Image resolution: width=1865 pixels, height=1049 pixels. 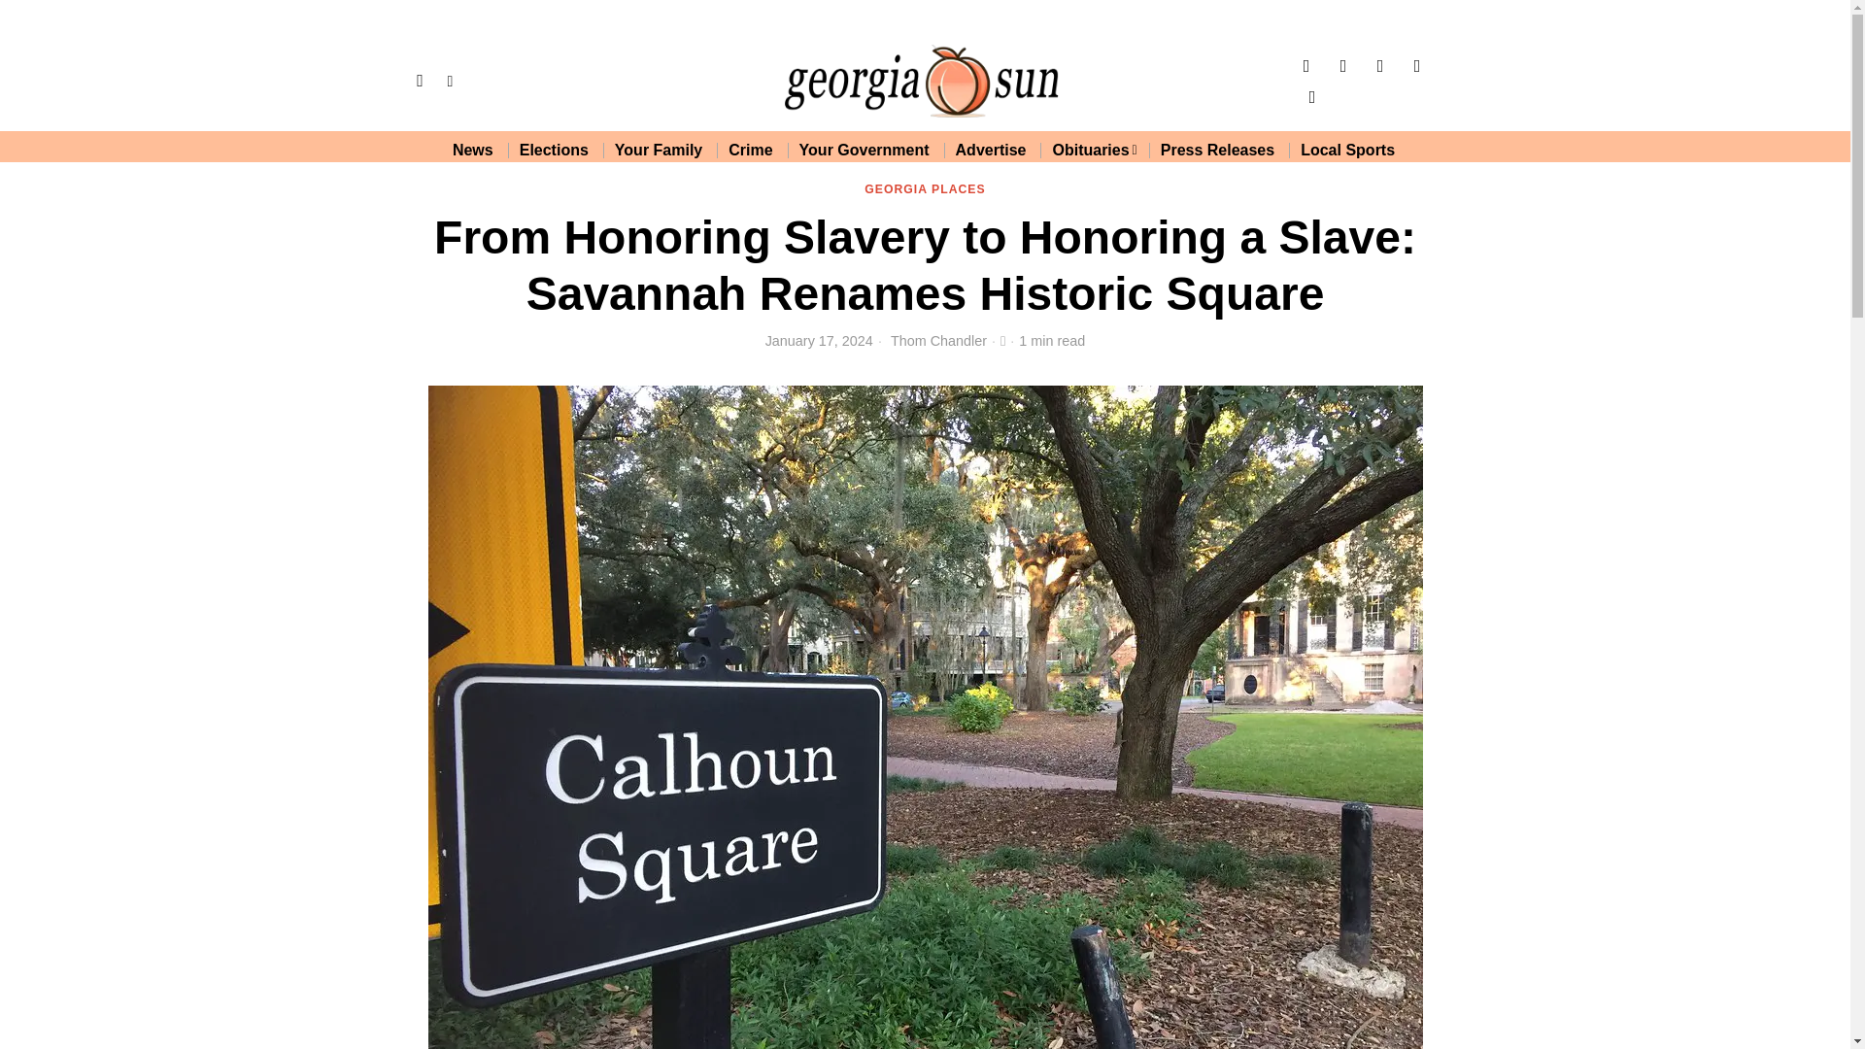 What do you see at coordinates (865, 150) in the screenshot?
I see `Your Government` at bounding box center [865, 150].